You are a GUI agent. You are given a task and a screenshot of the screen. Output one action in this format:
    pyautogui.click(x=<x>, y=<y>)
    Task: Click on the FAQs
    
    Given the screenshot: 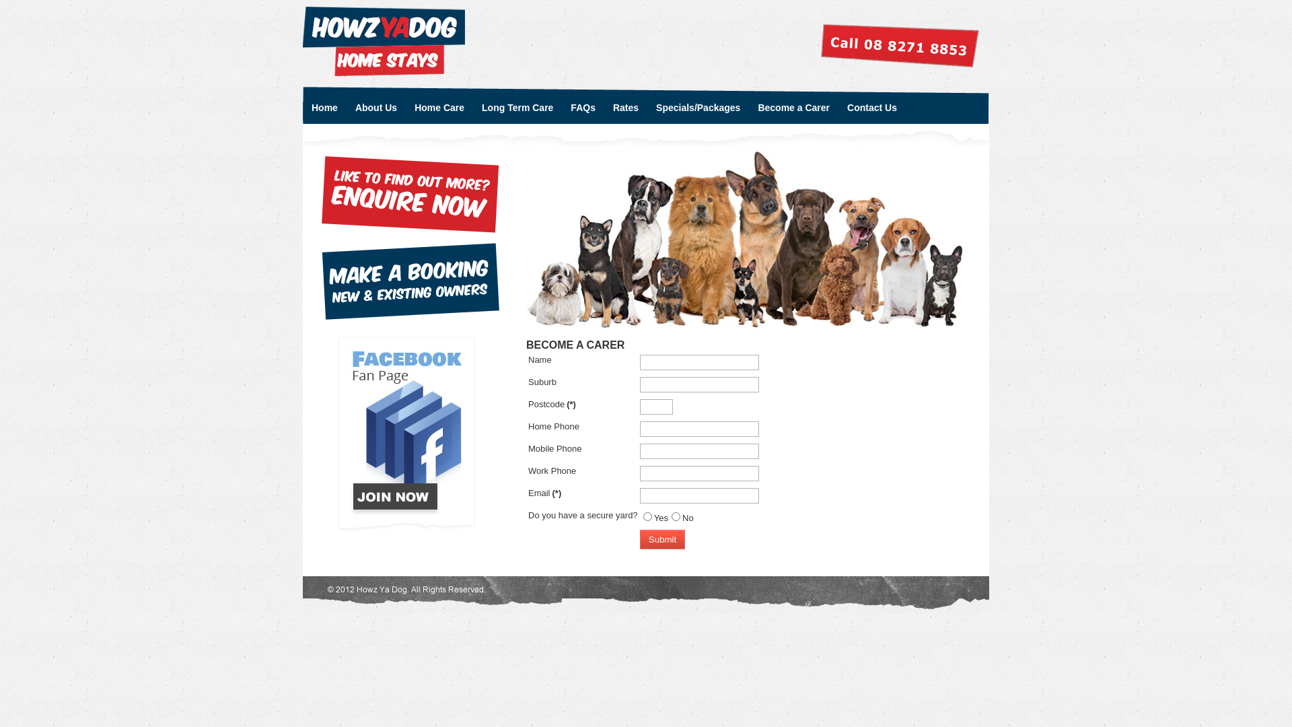 What is the action you would take?
    pyautogui.click(x=583, y=105)
    